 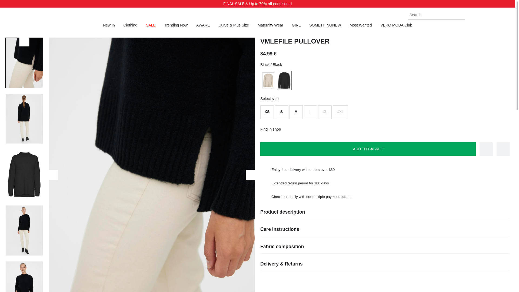 I want to click on Trending Now, so click(x=176, y=25).